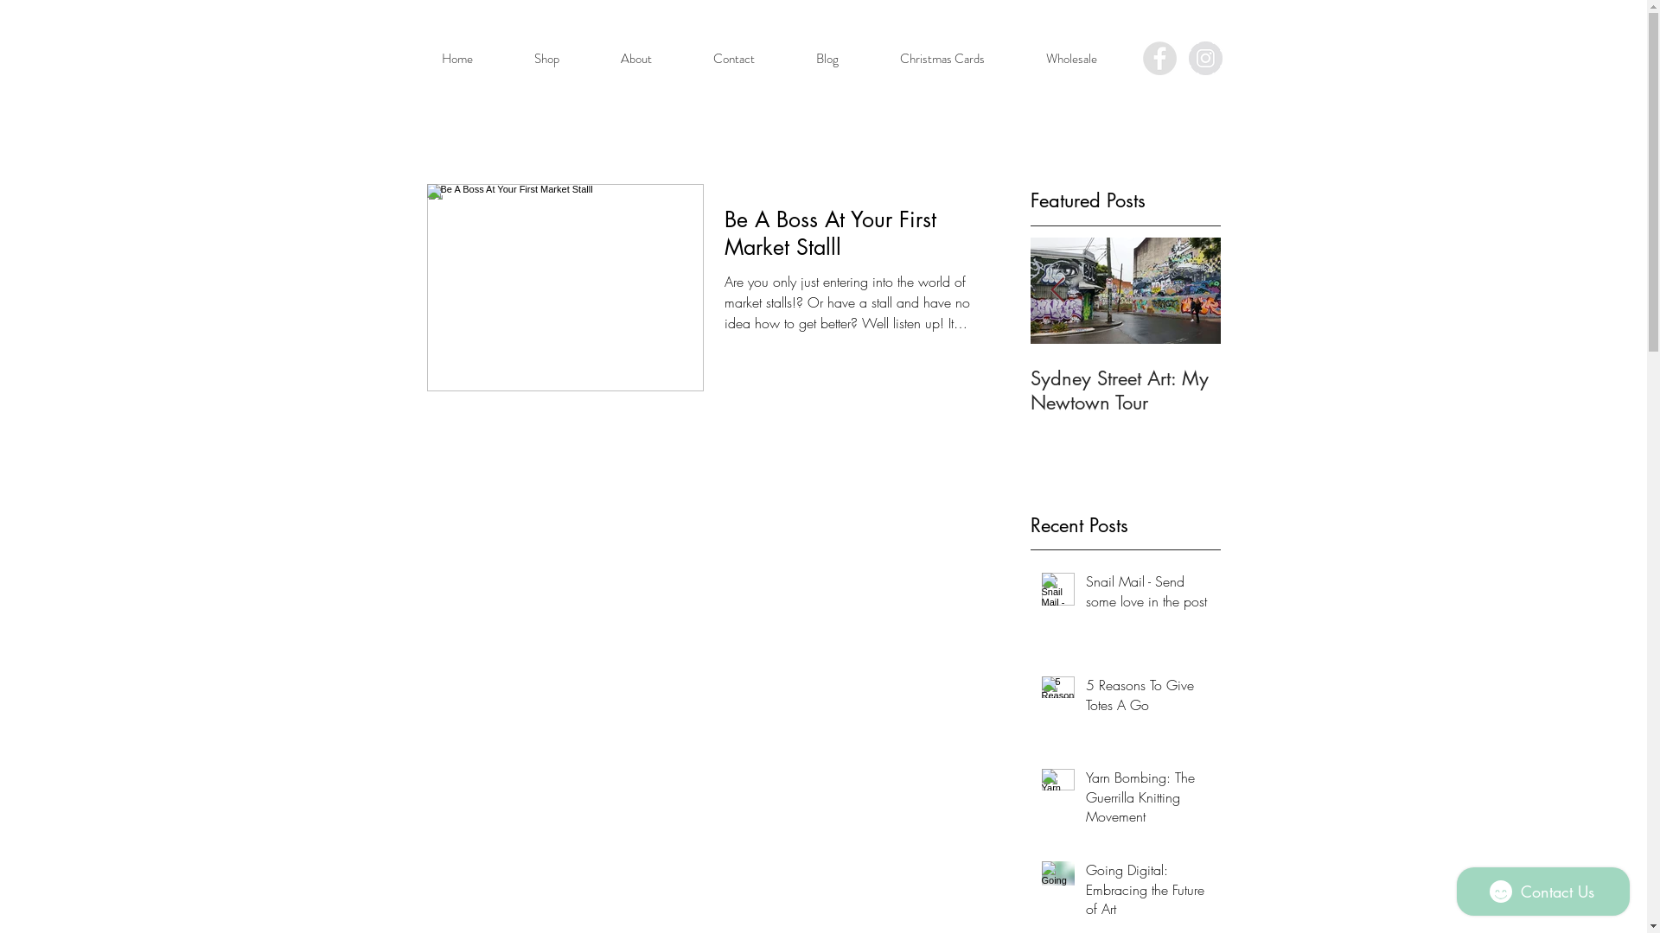 The width and height of the screenshot is (1660, 933). I want to click on Snail Mail - Send some love in the post, so click(1148, 594).